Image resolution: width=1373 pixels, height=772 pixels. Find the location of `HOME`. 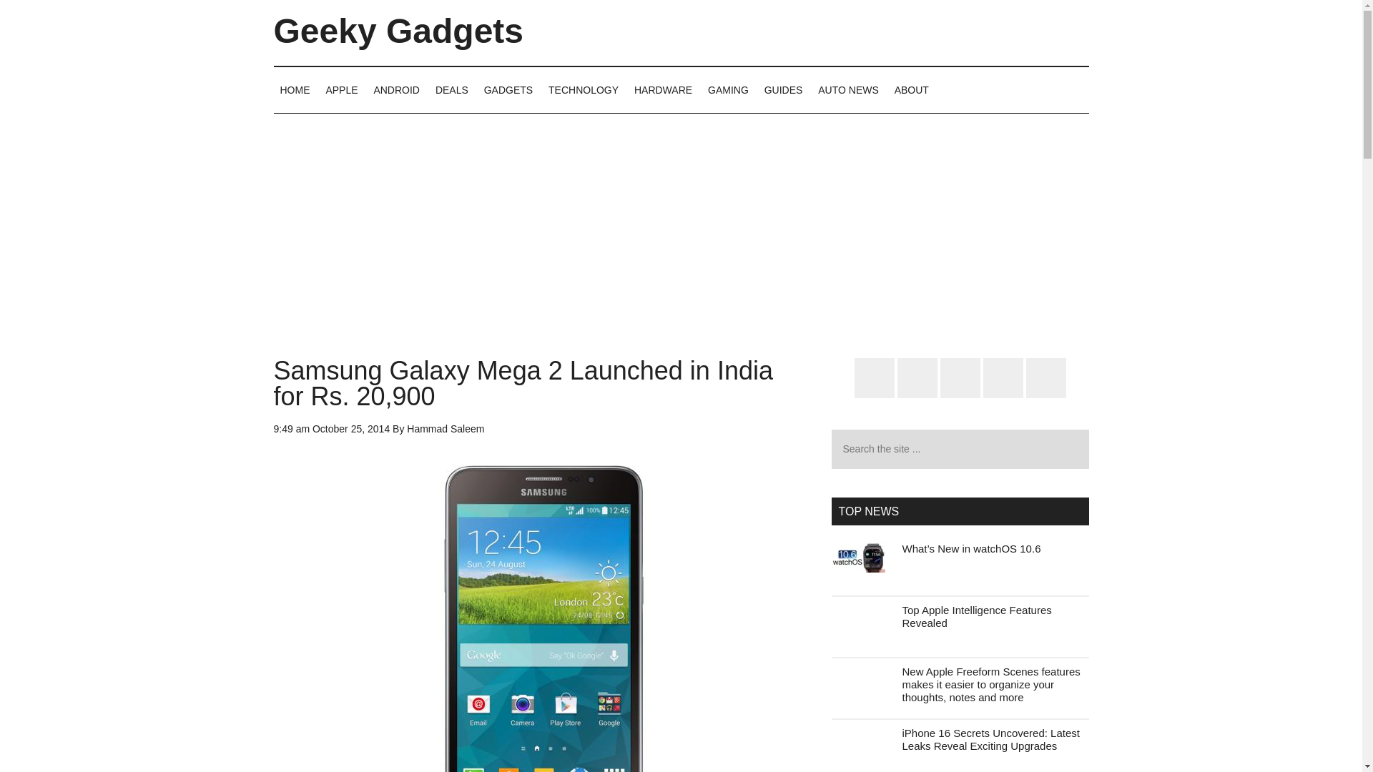

HOME is located at coordinates (295, 89).